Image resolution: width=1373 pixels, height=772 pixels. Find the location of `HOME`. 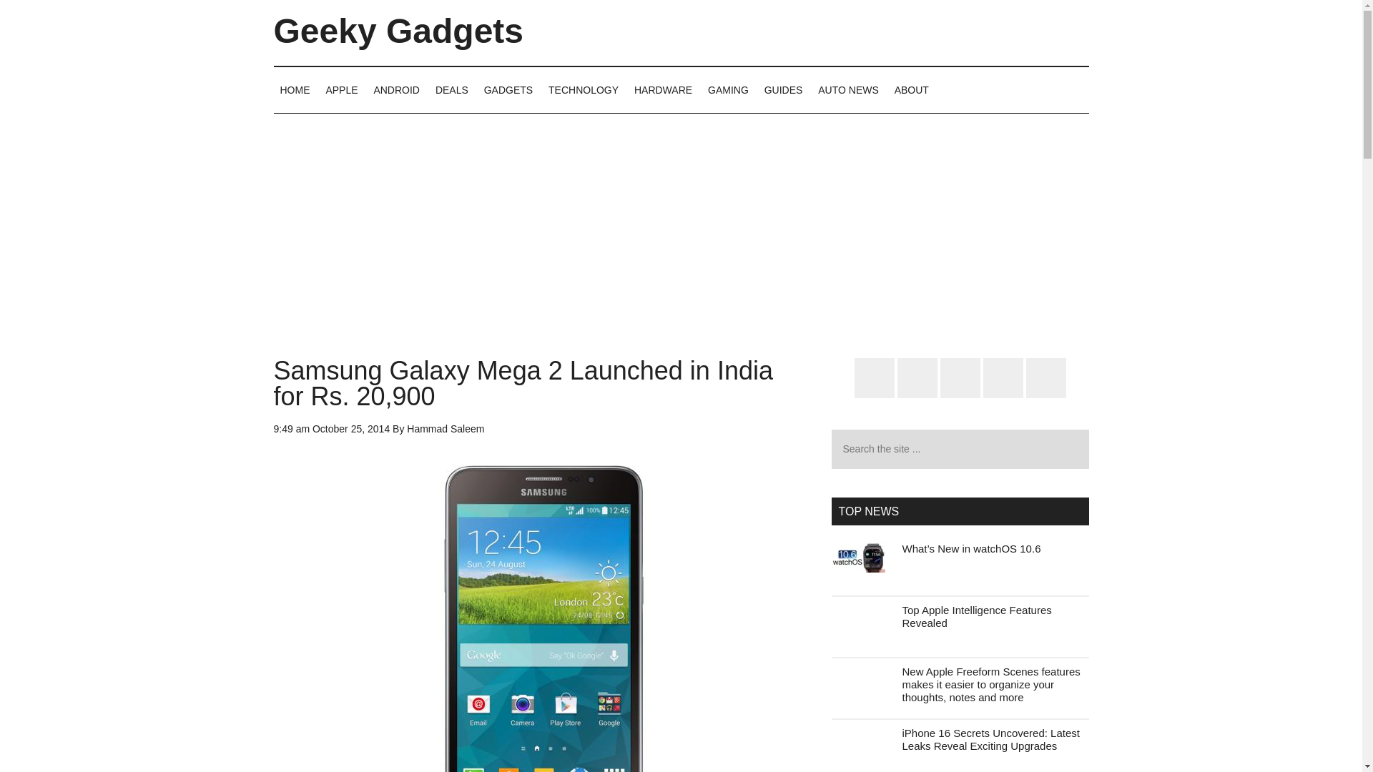

HOME is located at coordinates (295, 89).